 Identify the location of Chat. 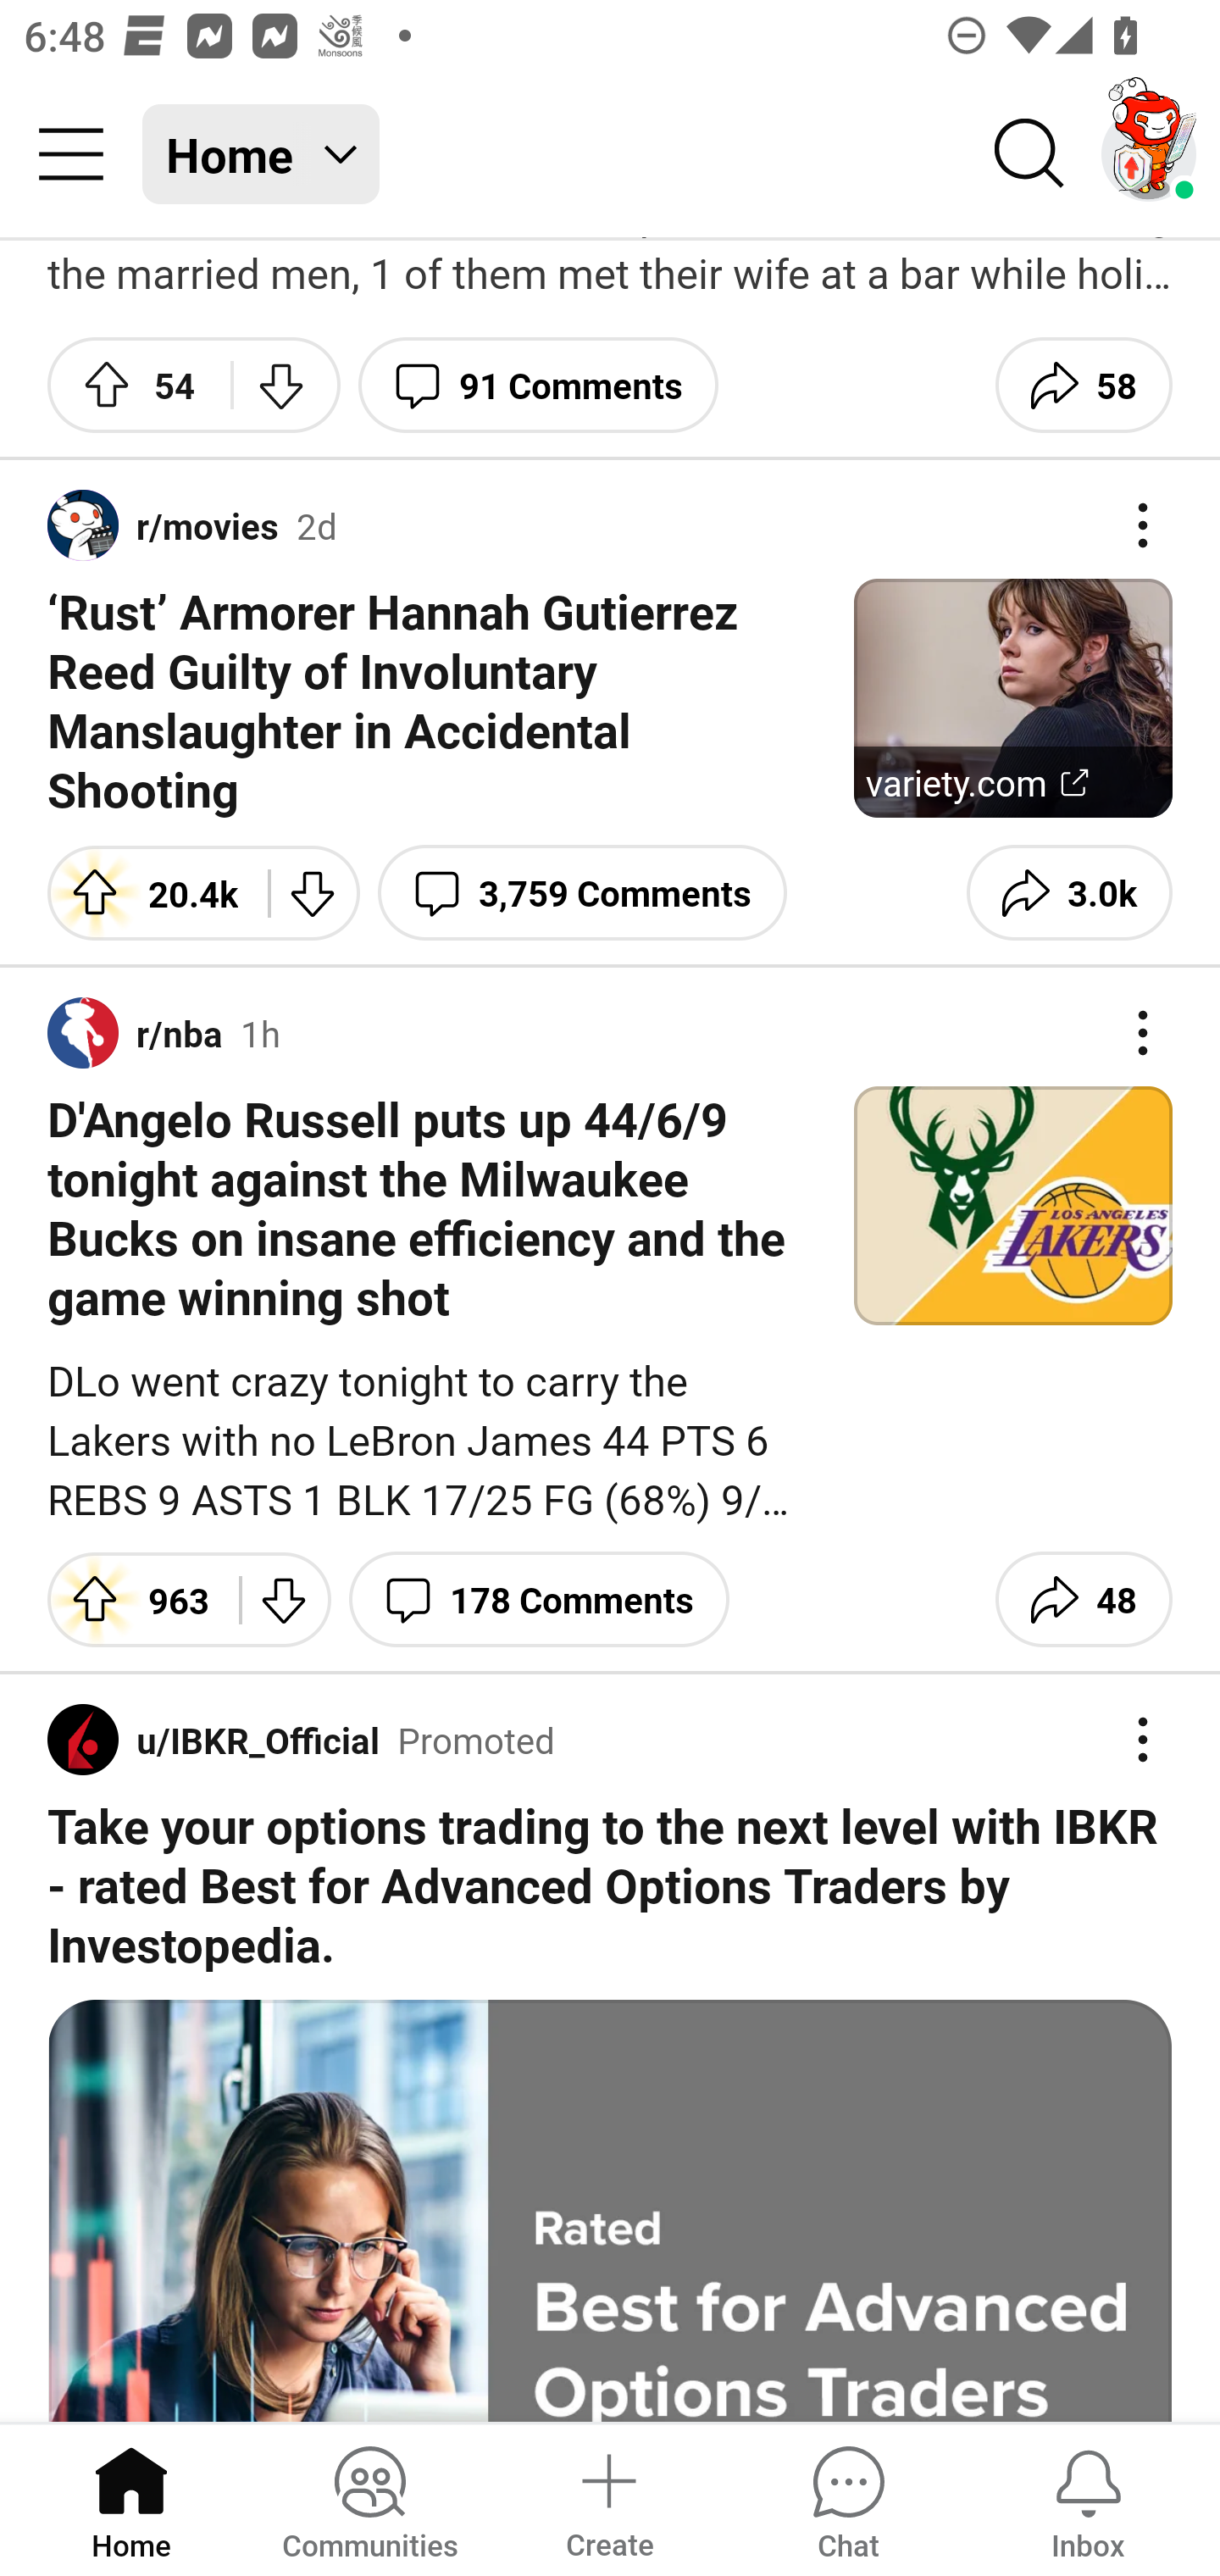
(848, 2498).